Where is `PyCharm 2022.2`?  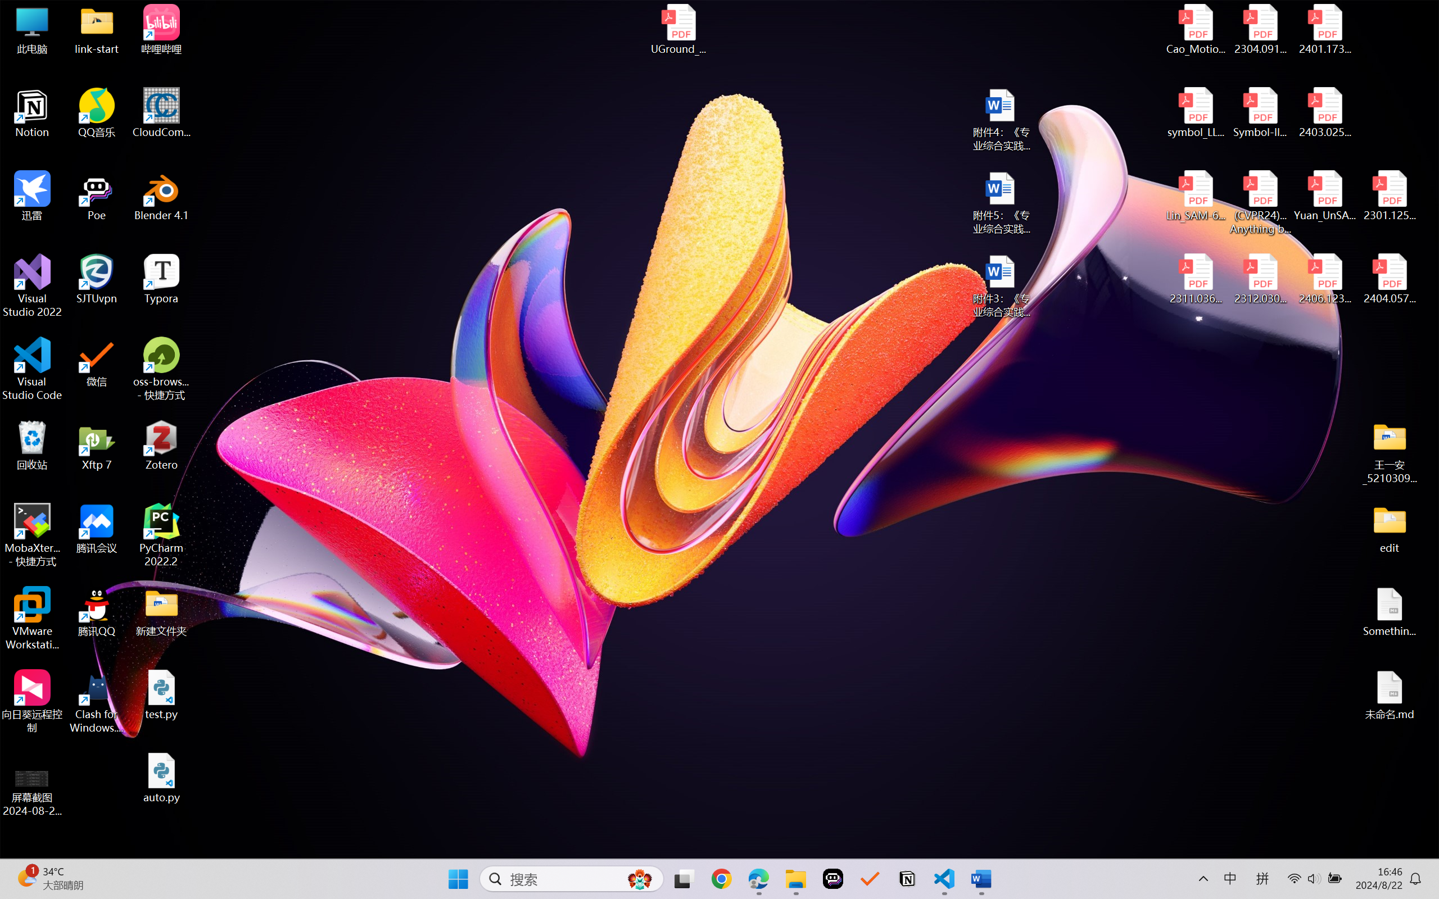 PyCharm 2022.2 is located at coordinates (162, 535).